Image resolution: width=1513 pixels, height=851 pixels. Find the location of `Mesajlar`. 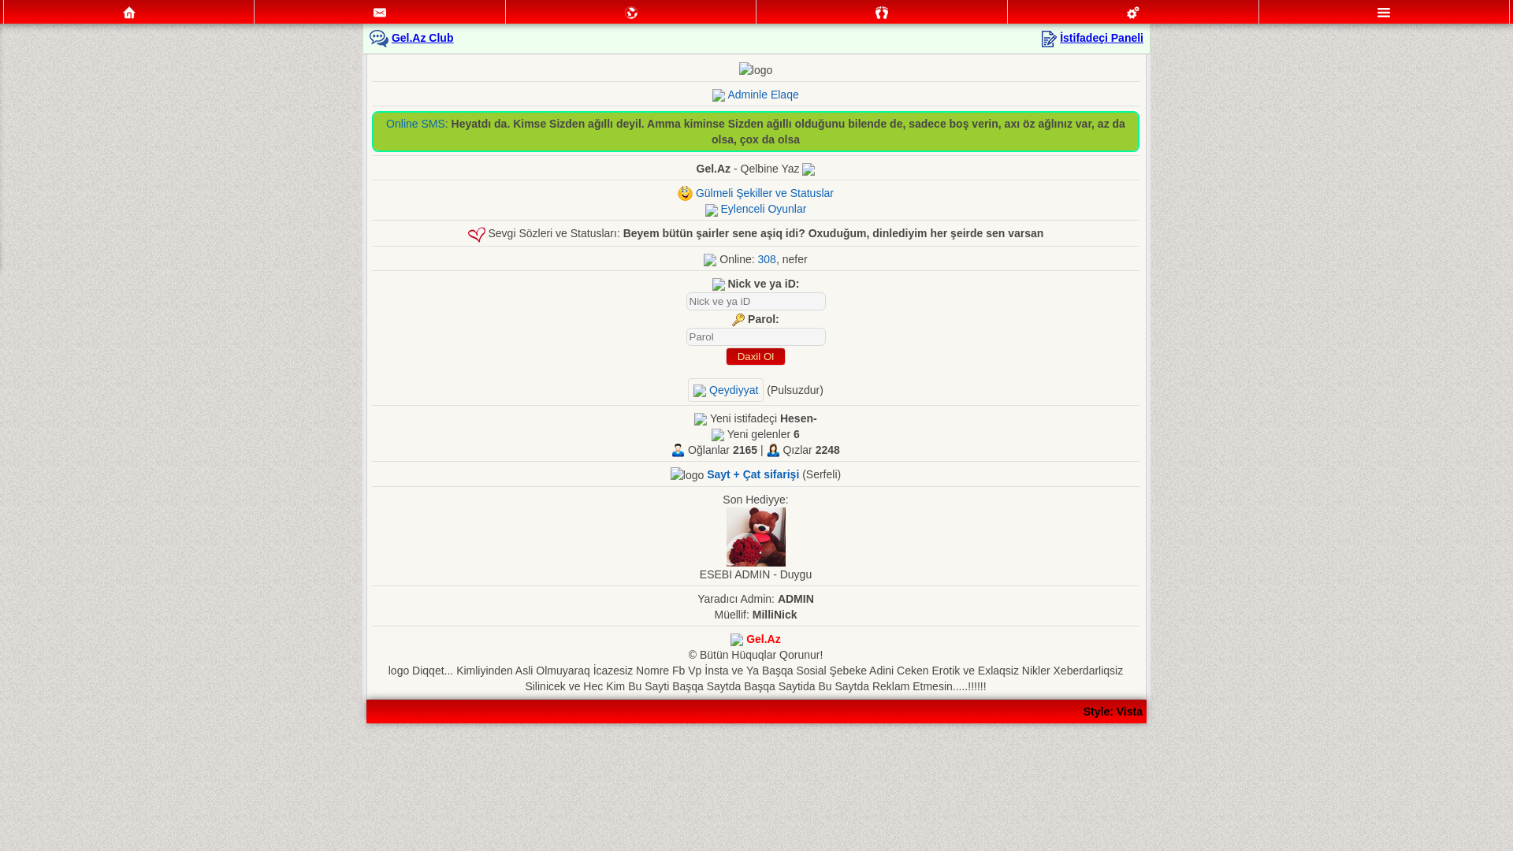

Mesajlar is located at coordinates (380, 13).